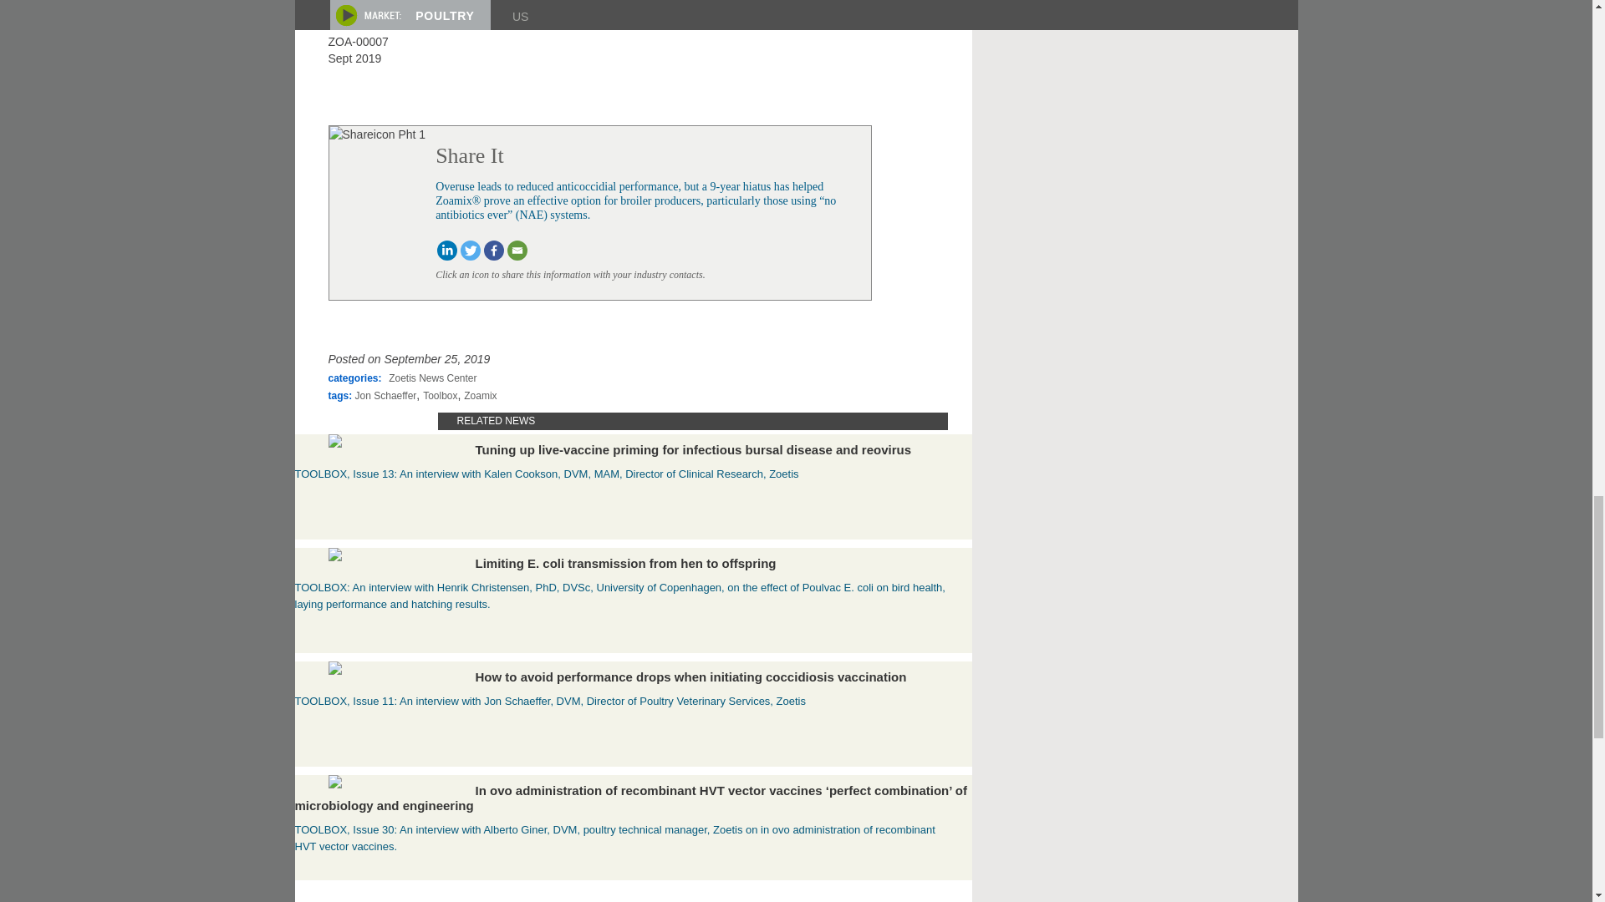 The image size is (1605, 902). I want to click on Facebook, so click(493, 251).